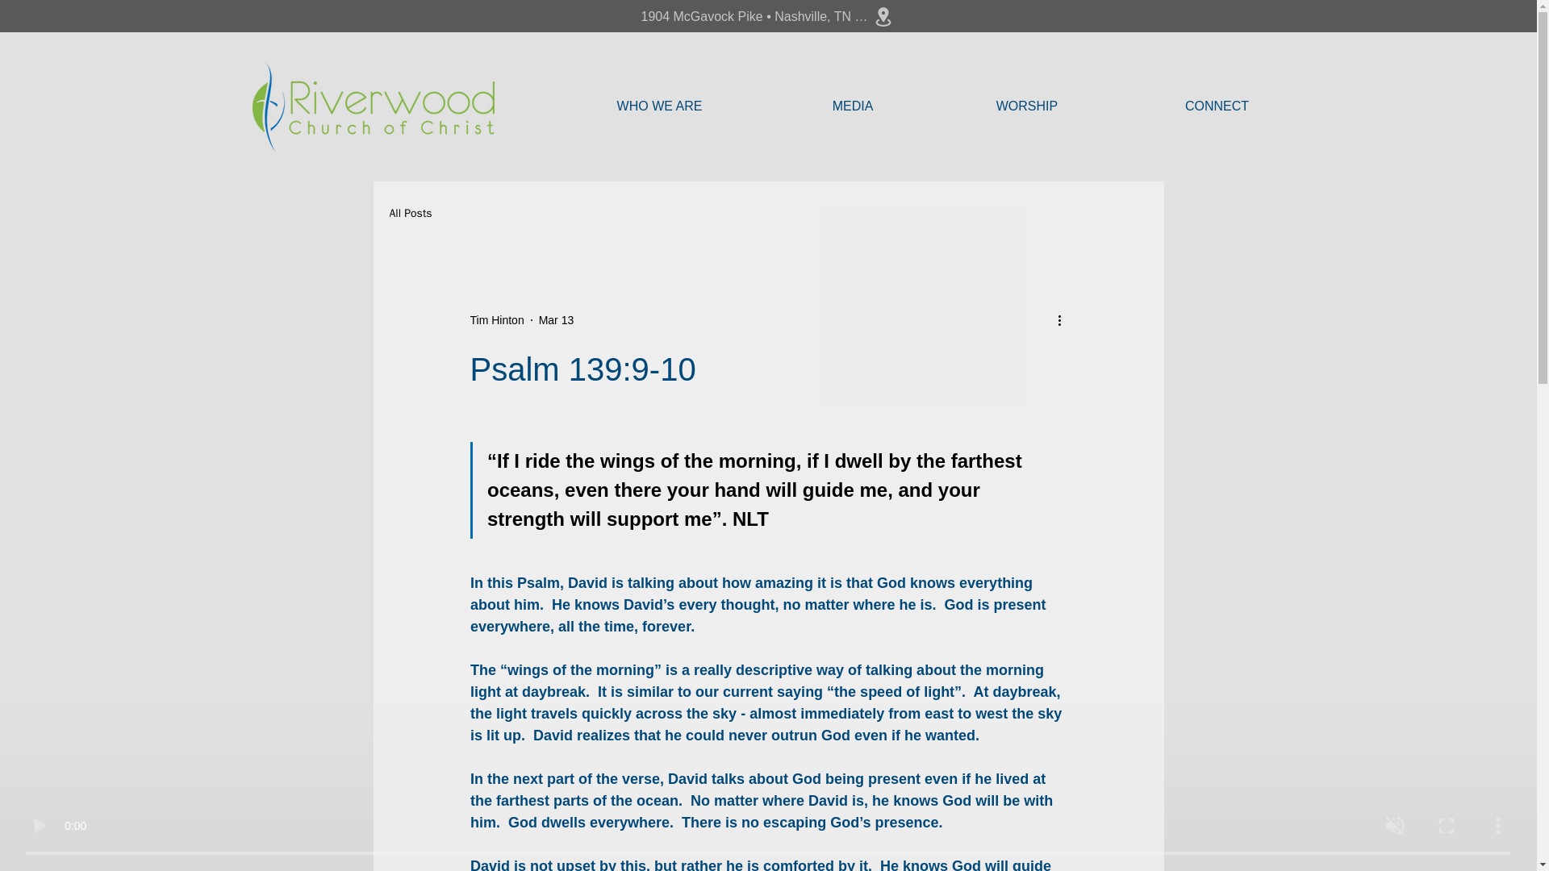  What do you see at coordinates (373, 106) in the screenshot?
I see `Logo3b.png` at bounding box center [373, 106].